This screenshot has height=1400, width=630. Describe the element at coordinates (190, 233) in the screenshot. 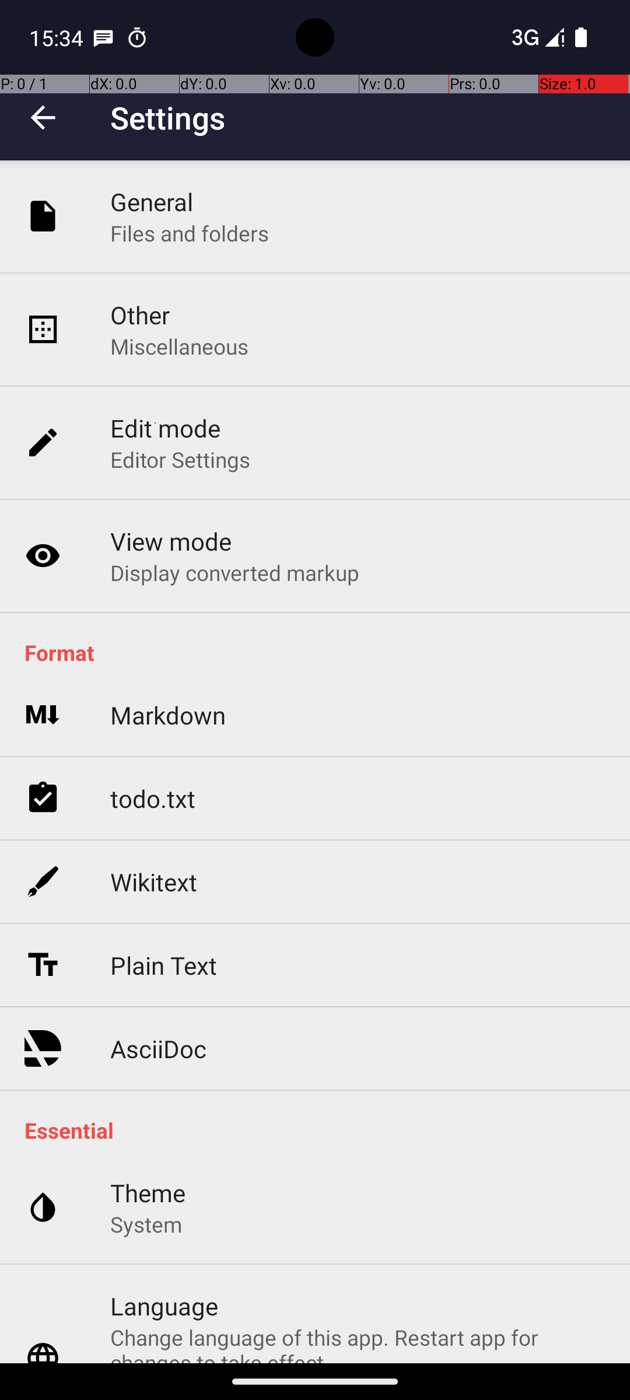

I see `Files and folders` at that location.